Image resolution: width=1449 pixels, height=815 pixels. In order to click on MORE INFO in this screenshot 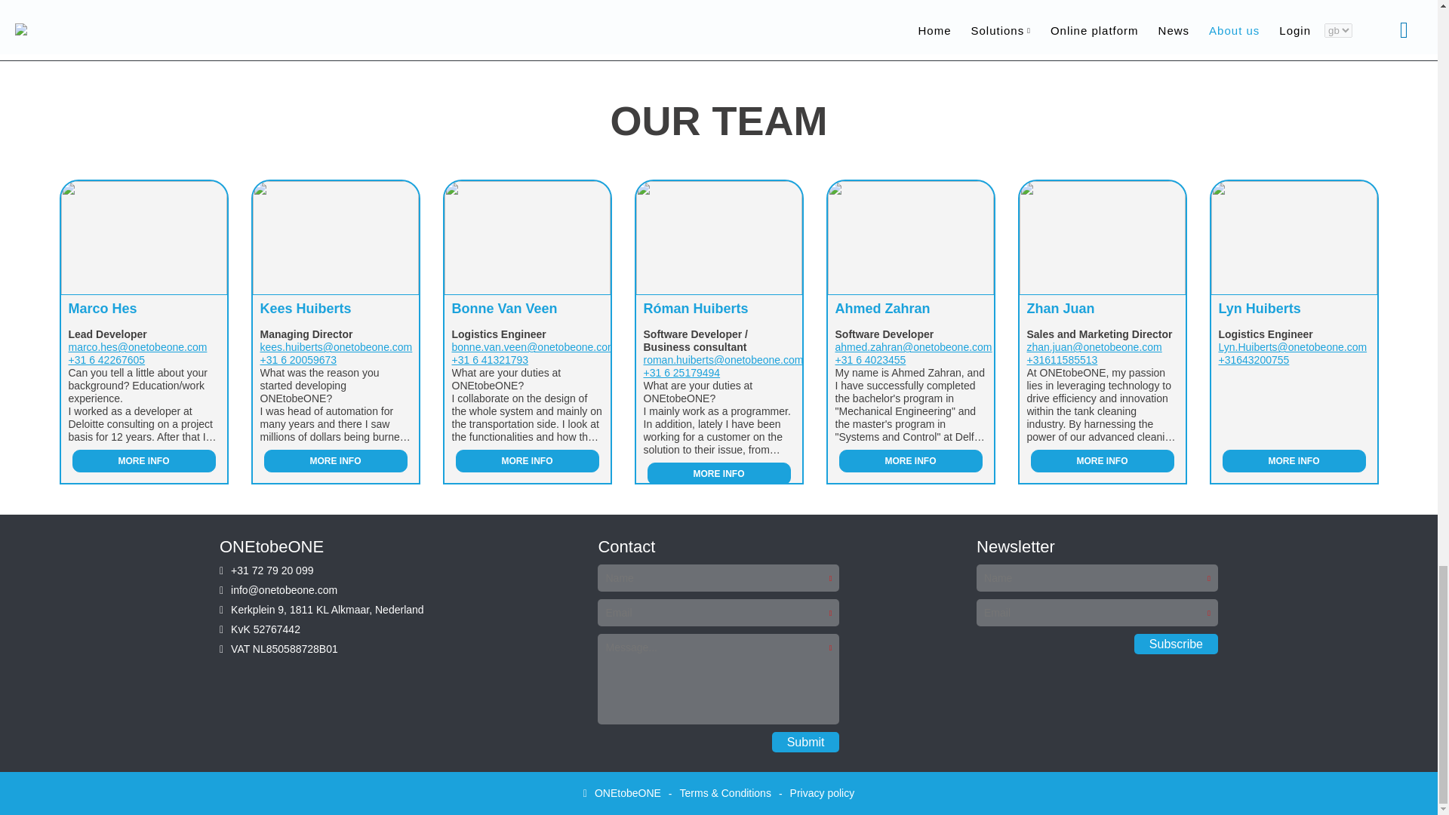, I will do `click(719, 474)`.